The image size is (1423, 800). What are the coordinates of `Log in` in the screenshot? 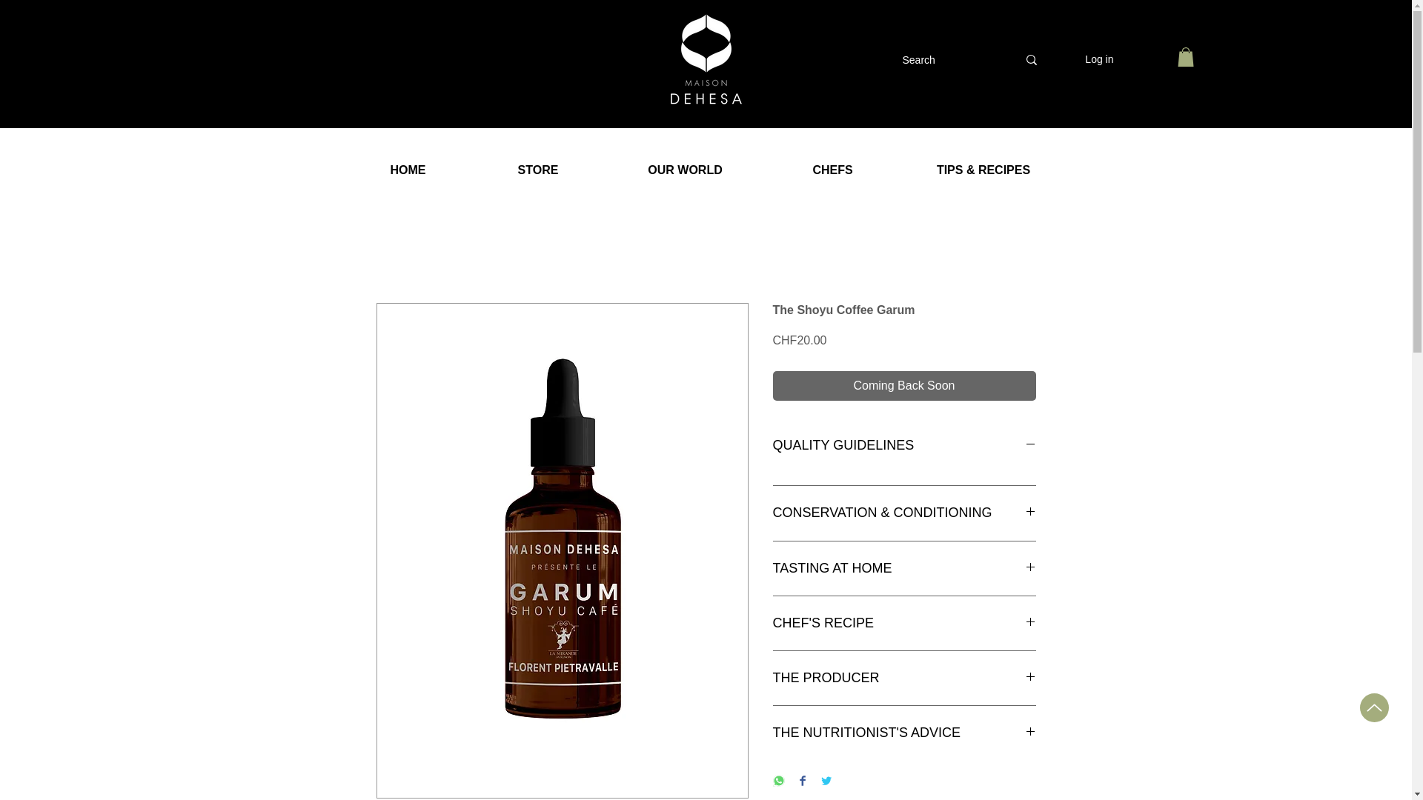 It's located at (1098, 59).